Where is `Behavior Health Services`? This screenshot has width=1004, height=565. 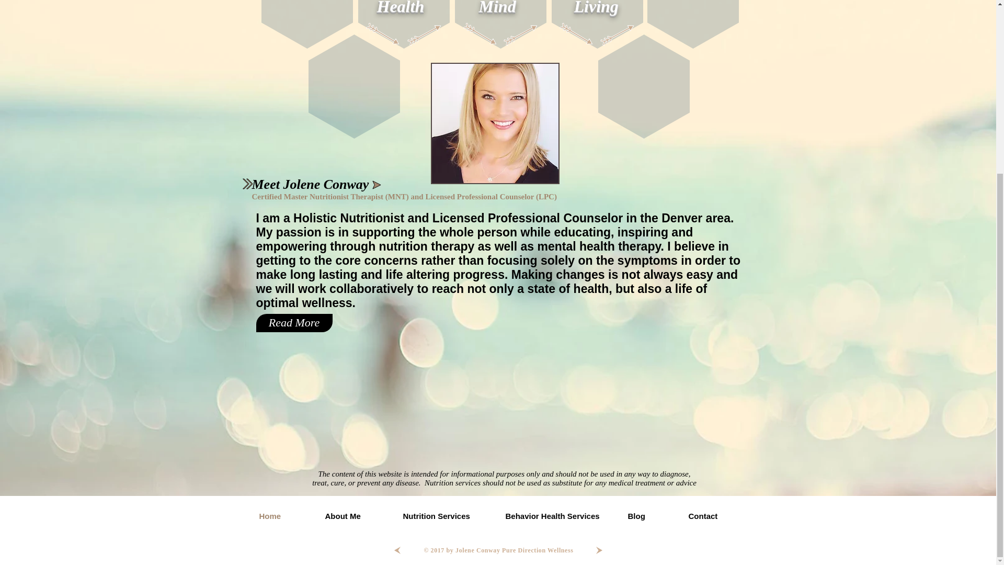 Behavior Health Services is located at coordinates (561, 516).